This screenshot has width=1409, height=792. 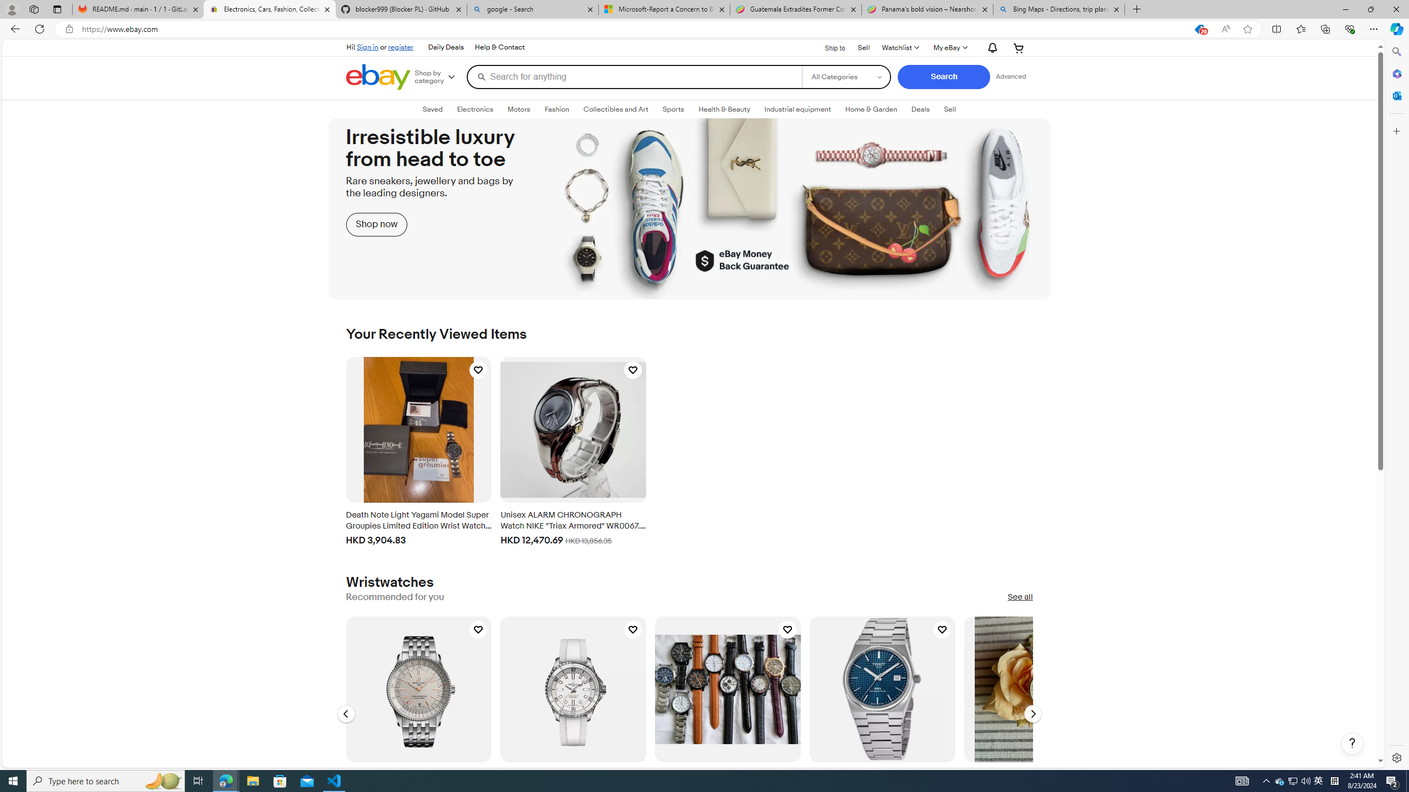 What do you see at coordinates (634, 76) in the screenshot?
I see `Search for anything` at bounding box center [634, 76].